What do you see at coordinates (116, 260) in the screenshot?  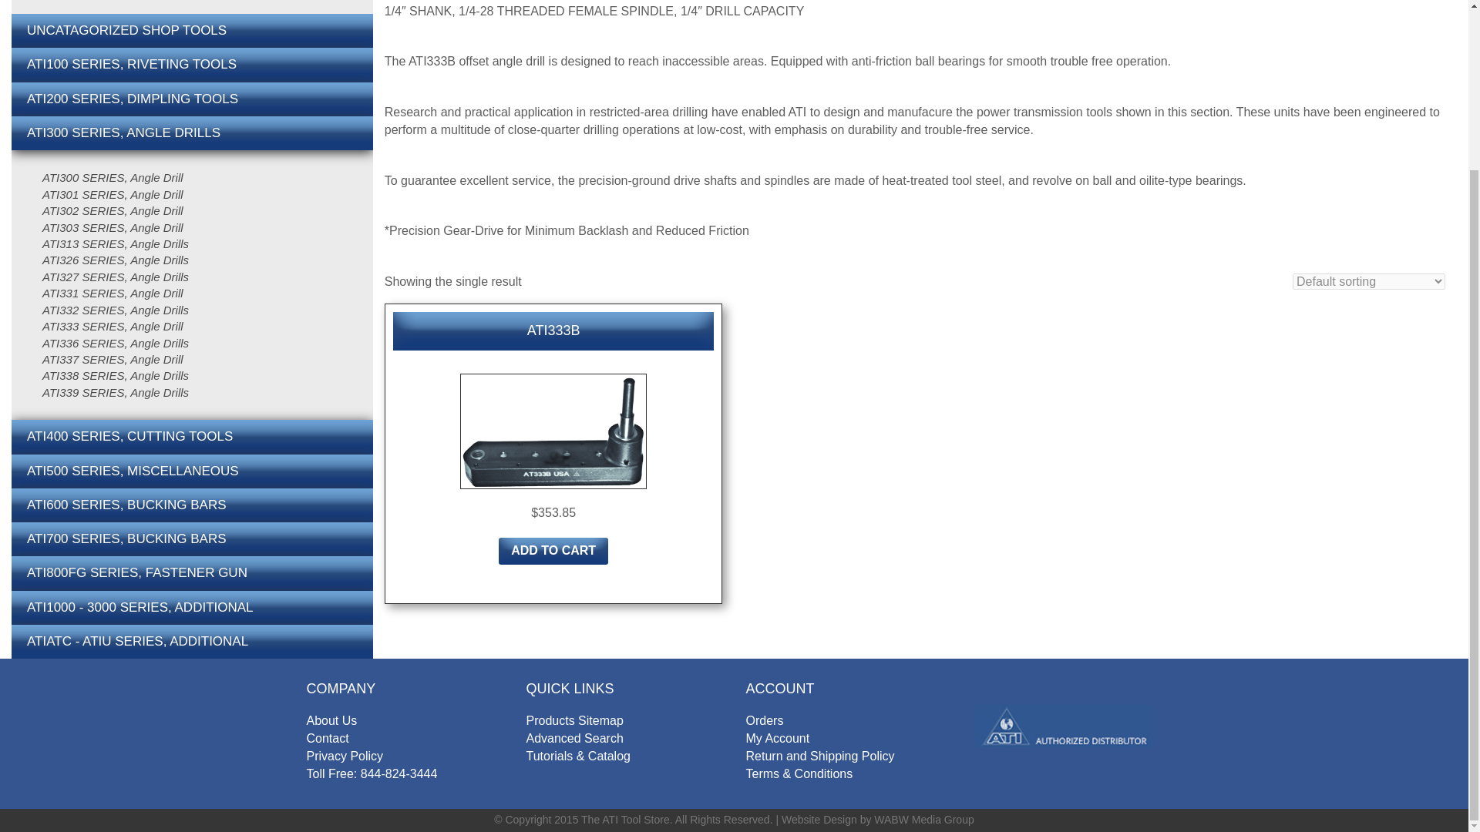 I see `ATI326 SERIES, Angle Drills` at bounding box center [116, 260].